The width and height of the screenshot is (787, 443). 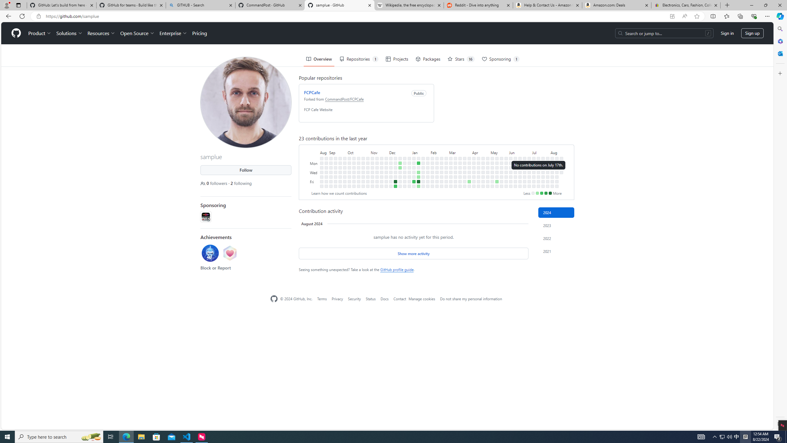 I want to click on No contributions on February 13th., so click(x=437, y=167).